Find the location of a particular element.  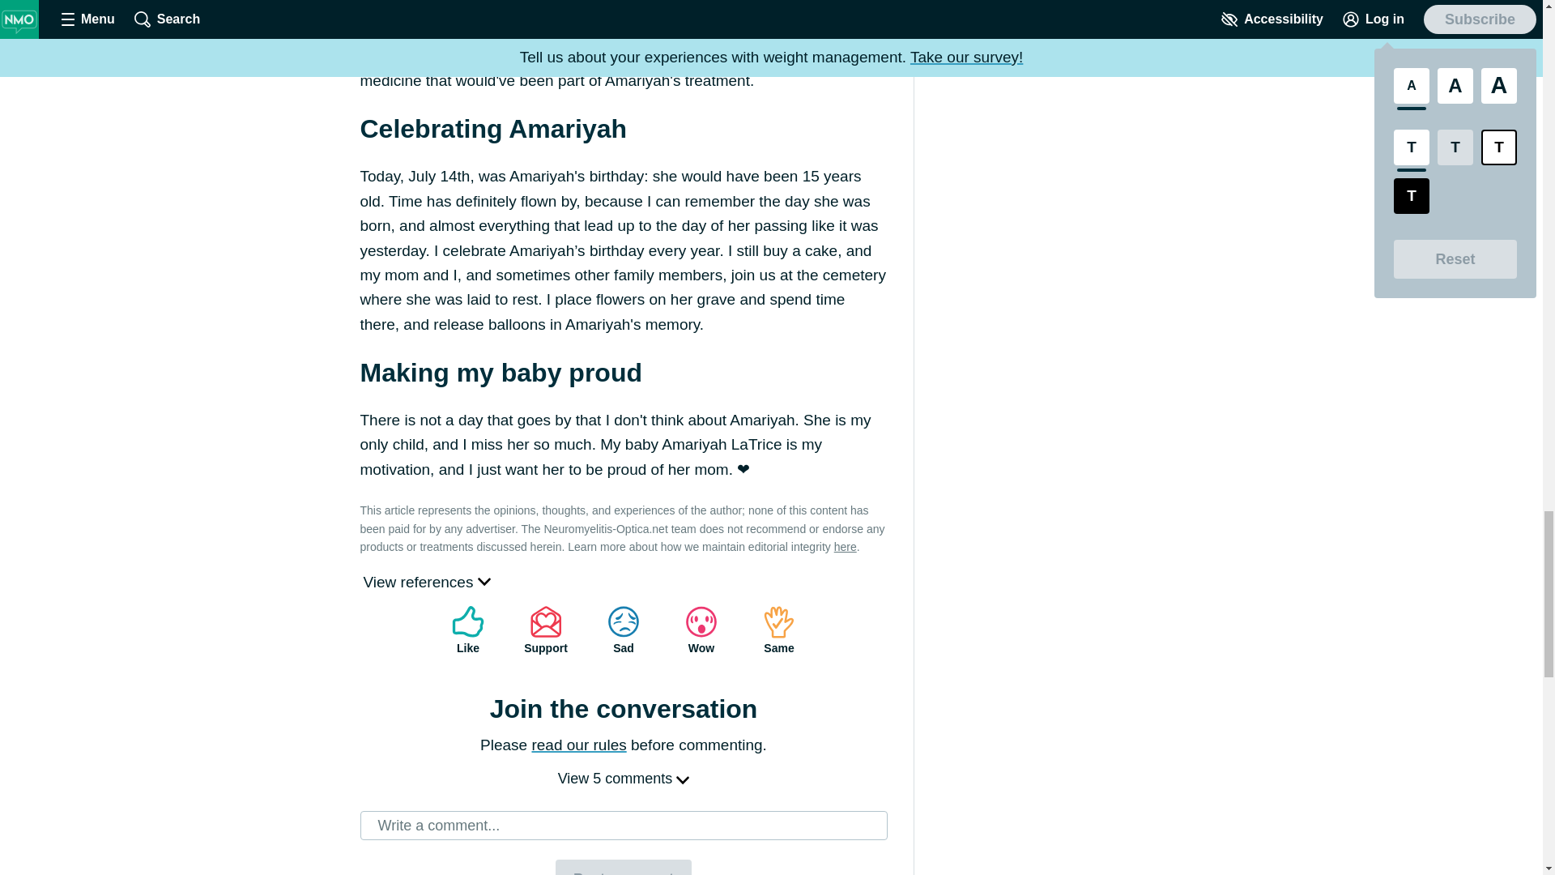

Support is located at coordinates (546, 630).